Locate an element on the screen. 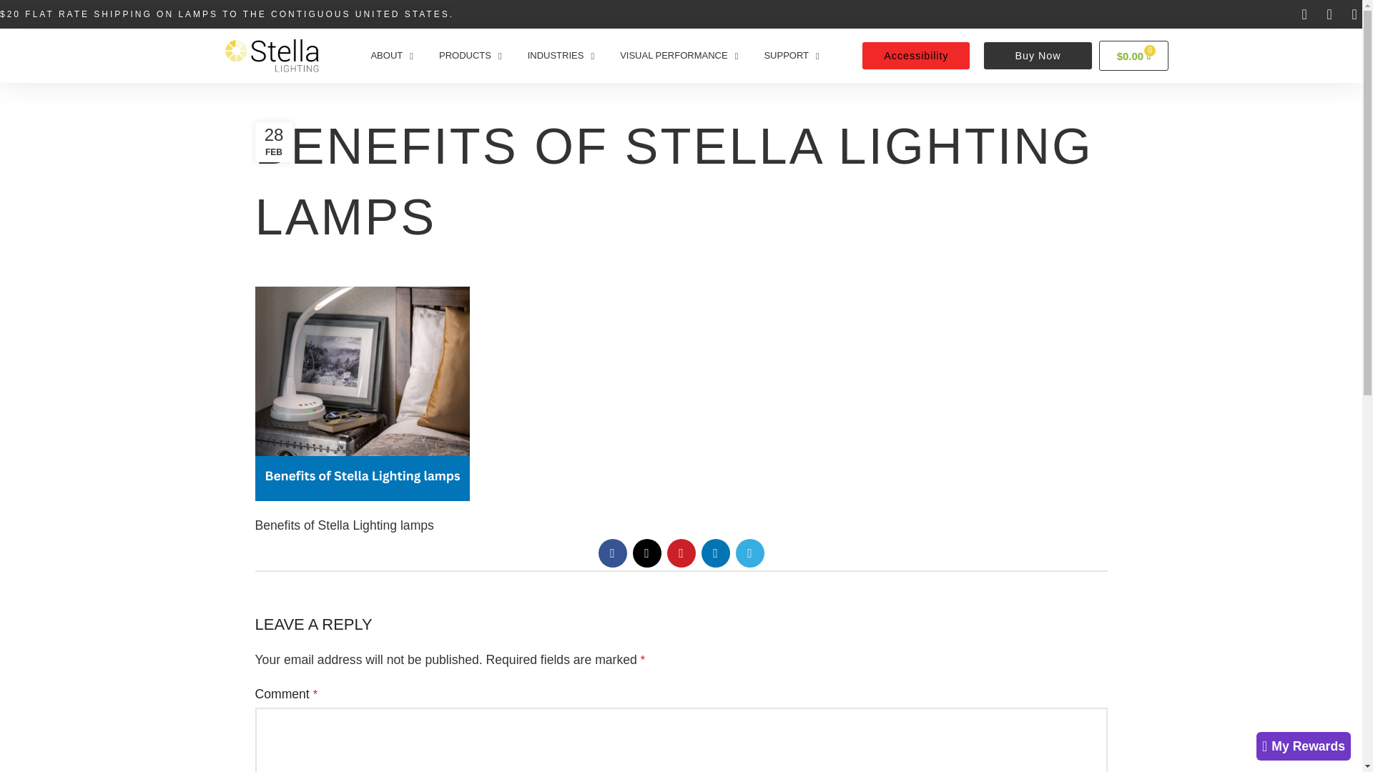  VISUAL PERFORMANCE is located at coordinates (679, 56).